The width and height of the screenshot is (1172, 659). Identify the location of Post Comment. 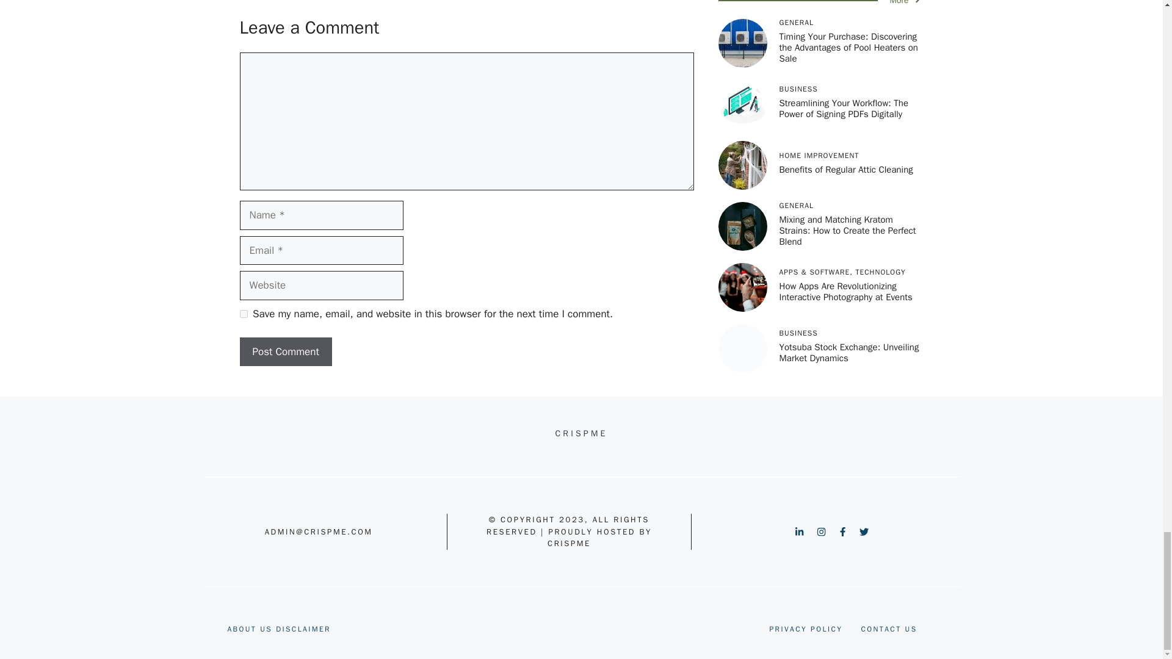
(285, 351).